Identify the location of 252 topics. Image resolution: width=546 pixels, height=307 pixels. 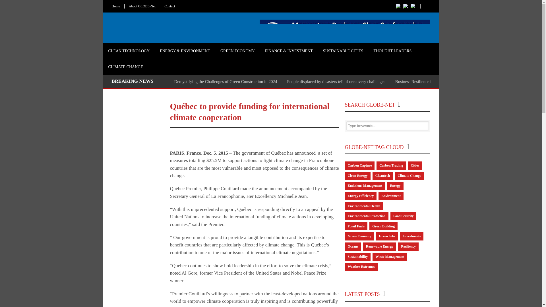
(409, 176).